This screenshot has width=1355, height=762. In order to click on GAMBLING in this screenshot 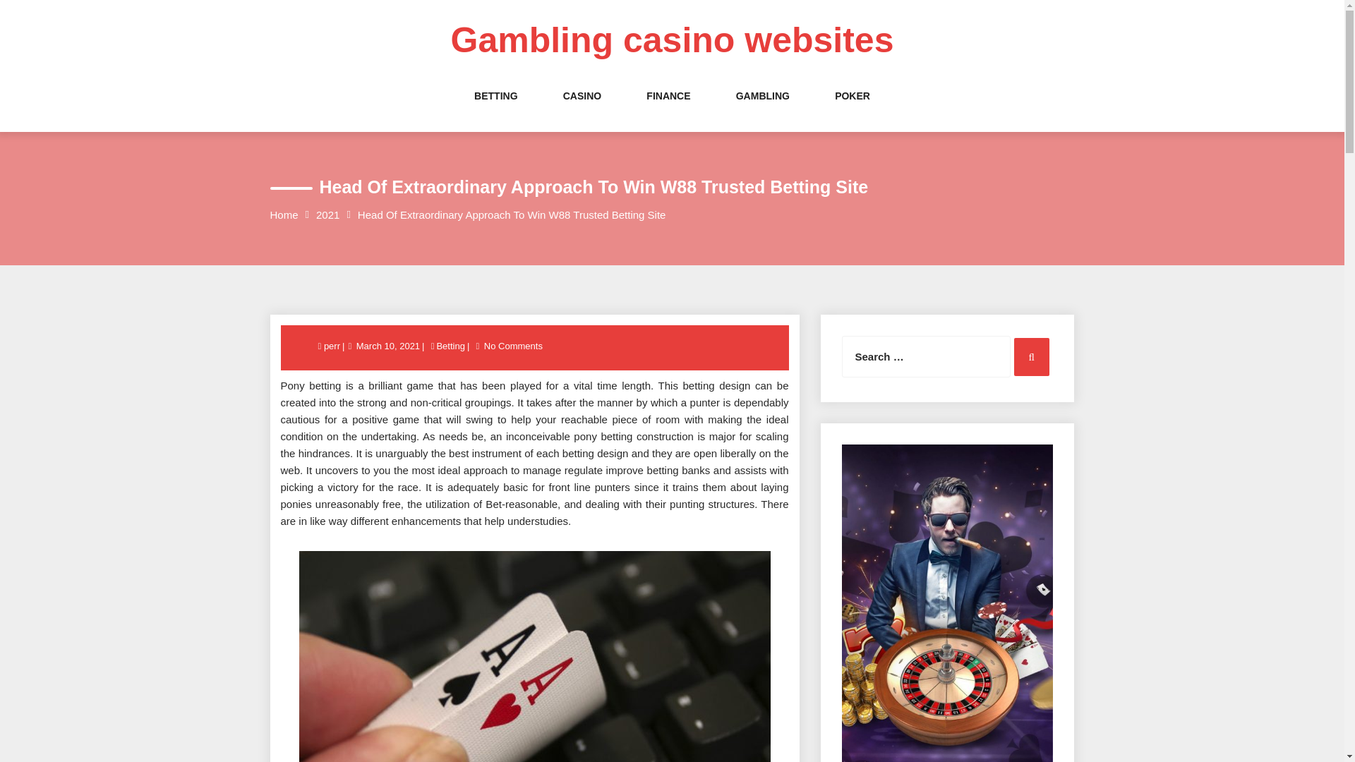, I will do `click(762, 110)`.